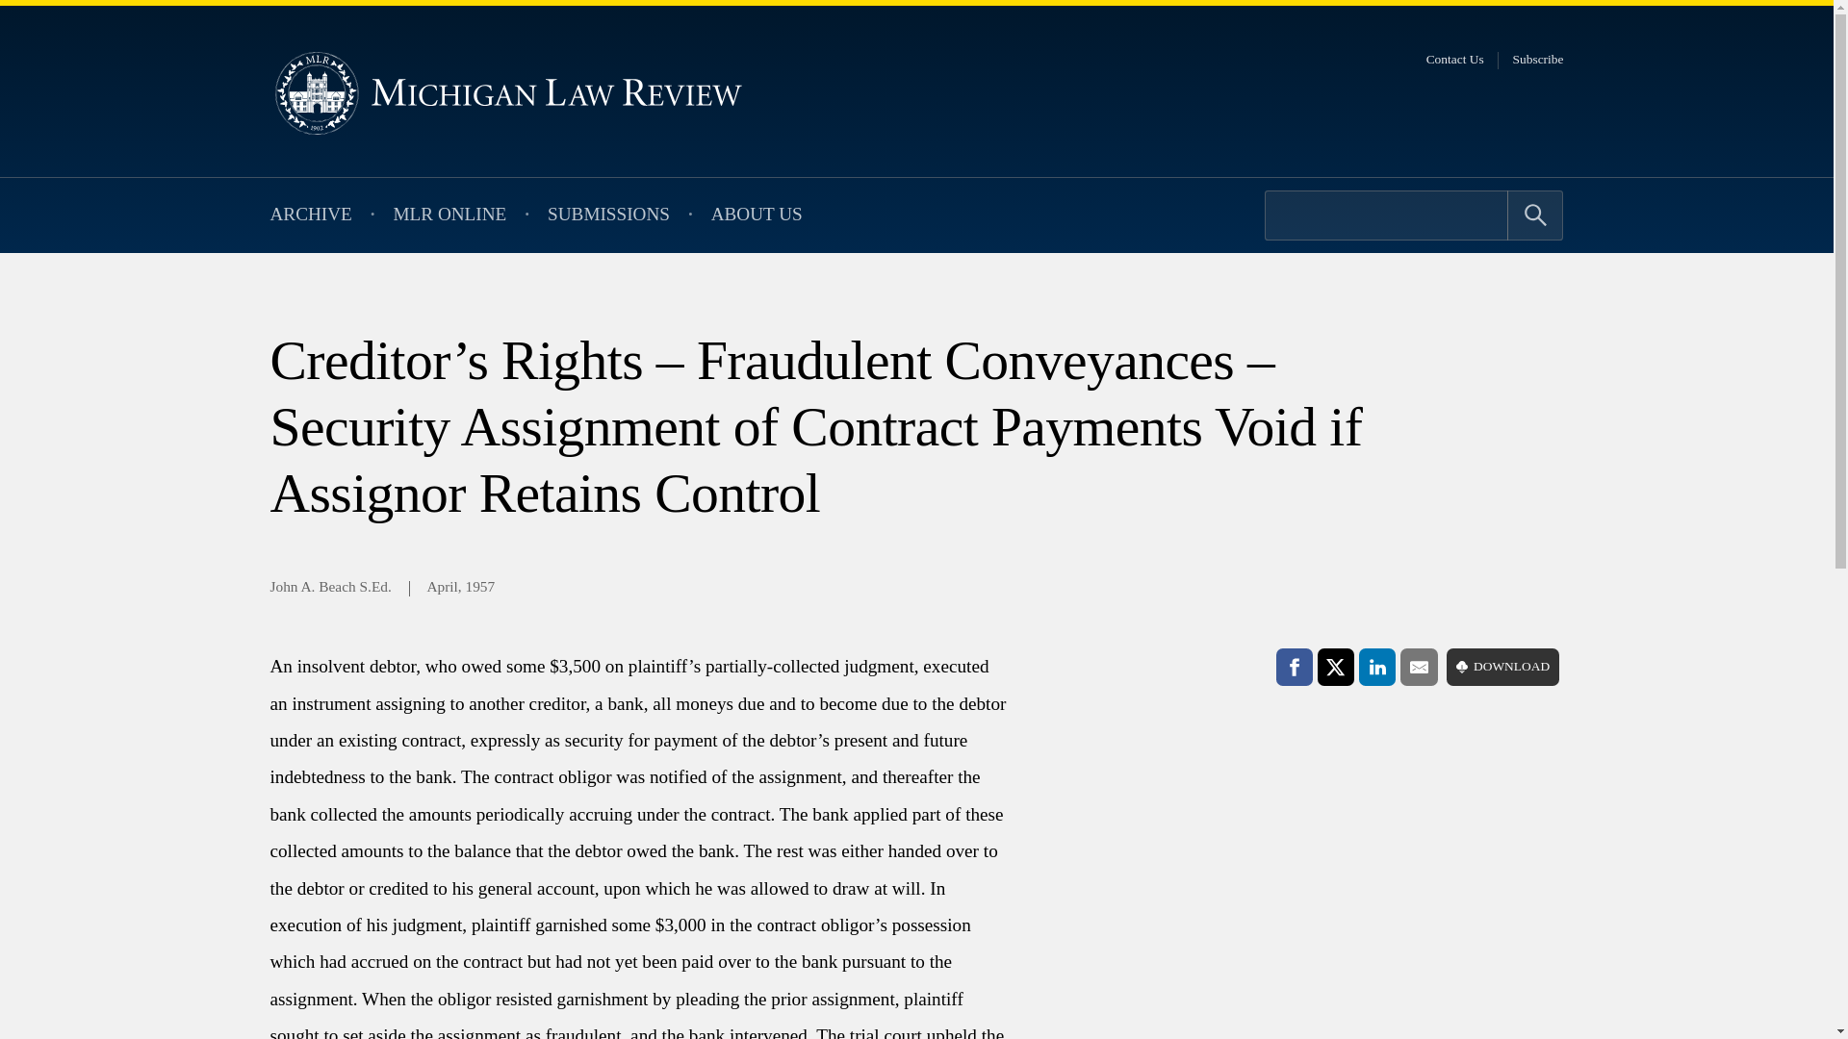 This screenshot has width=1848, height=1039. Describe the element at coordinates (310, 215) in the screenshot. I see `ARCHIVE` at that location.